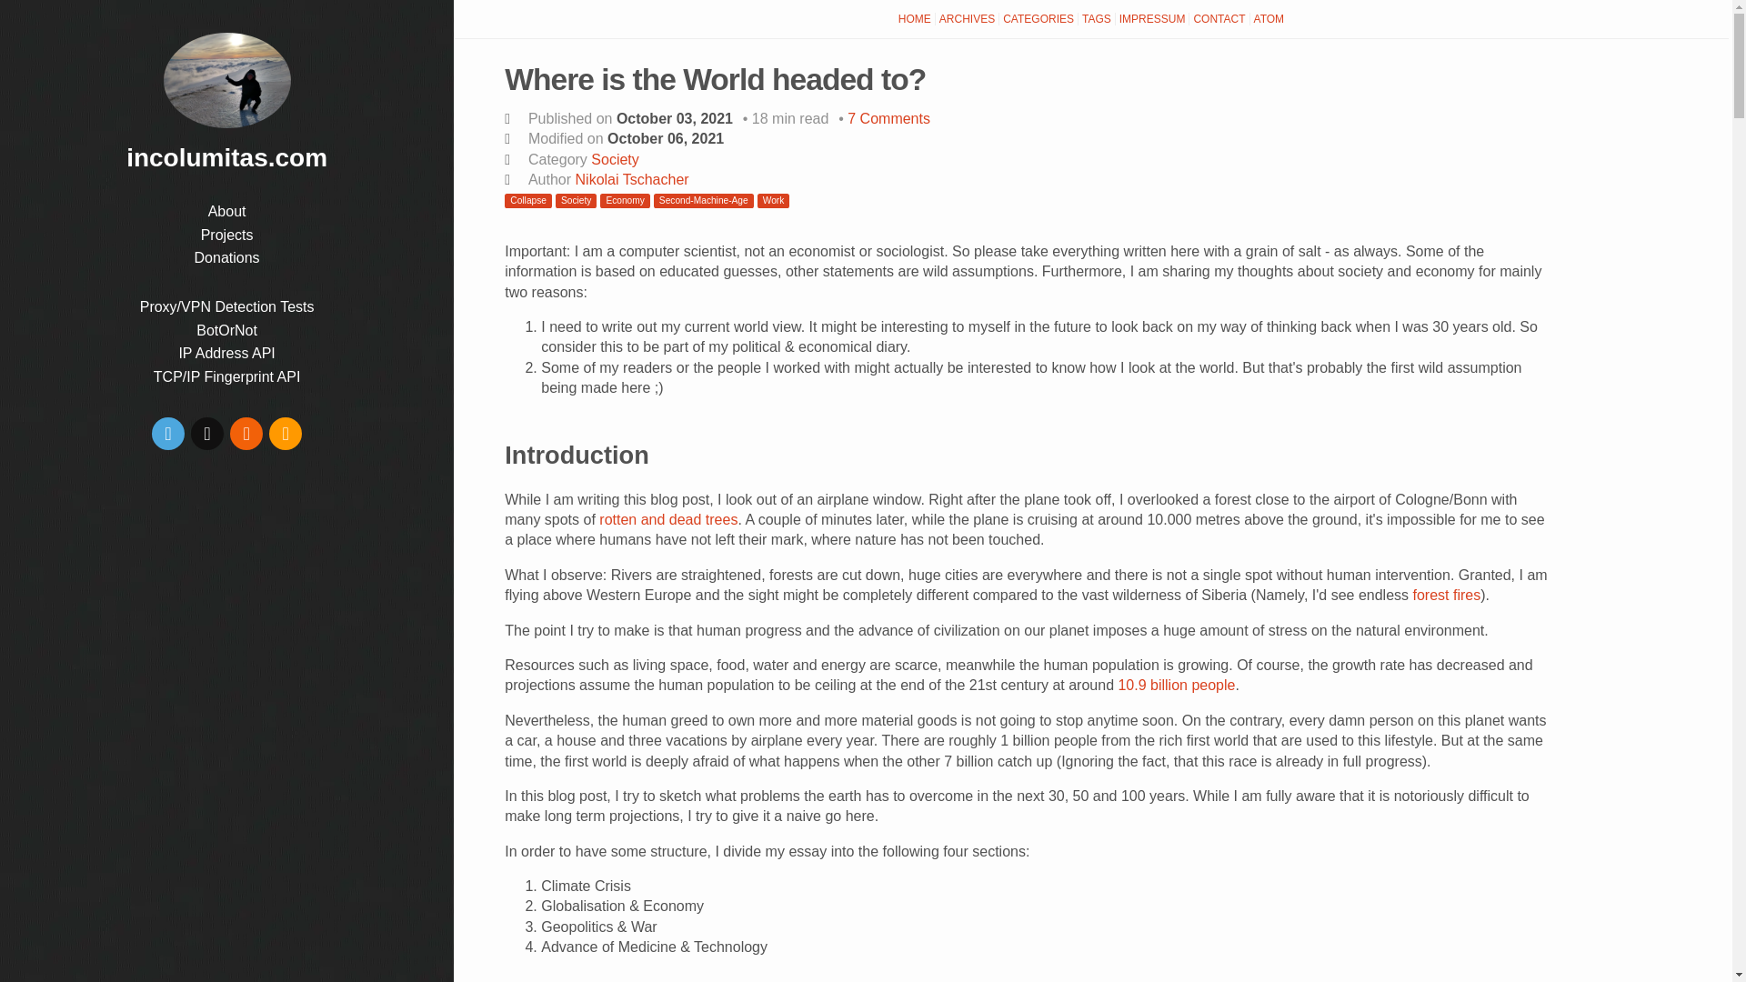 Image resolution: width=1746 pixels, height=982 pixels. What do you see at coordinates (226, 330) in the screenshot?
I see `BotOrNot` at bounding box center [226, 330].